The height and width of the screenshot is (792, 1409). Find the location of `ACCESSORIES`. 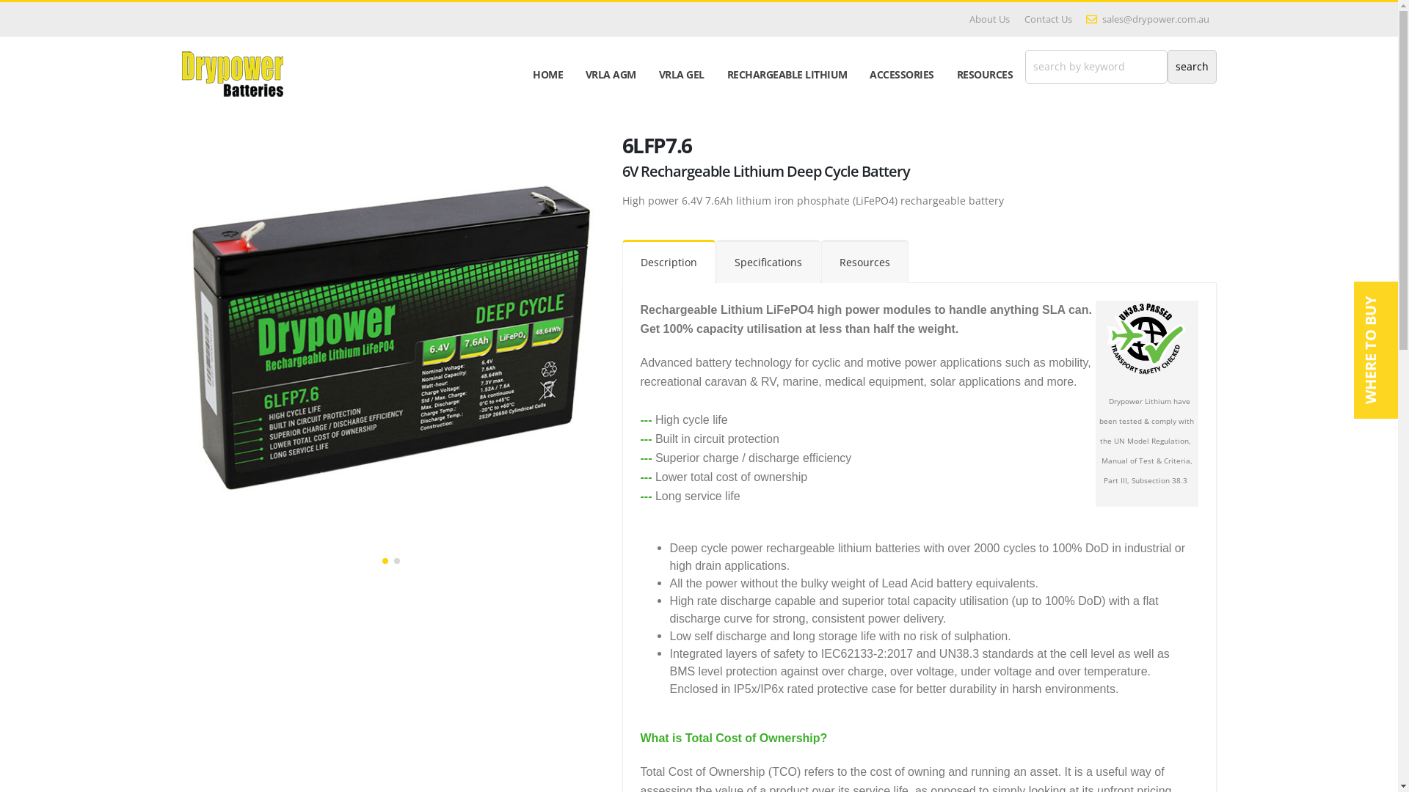

ACCESSORIES is located at coordinates (902, 75).